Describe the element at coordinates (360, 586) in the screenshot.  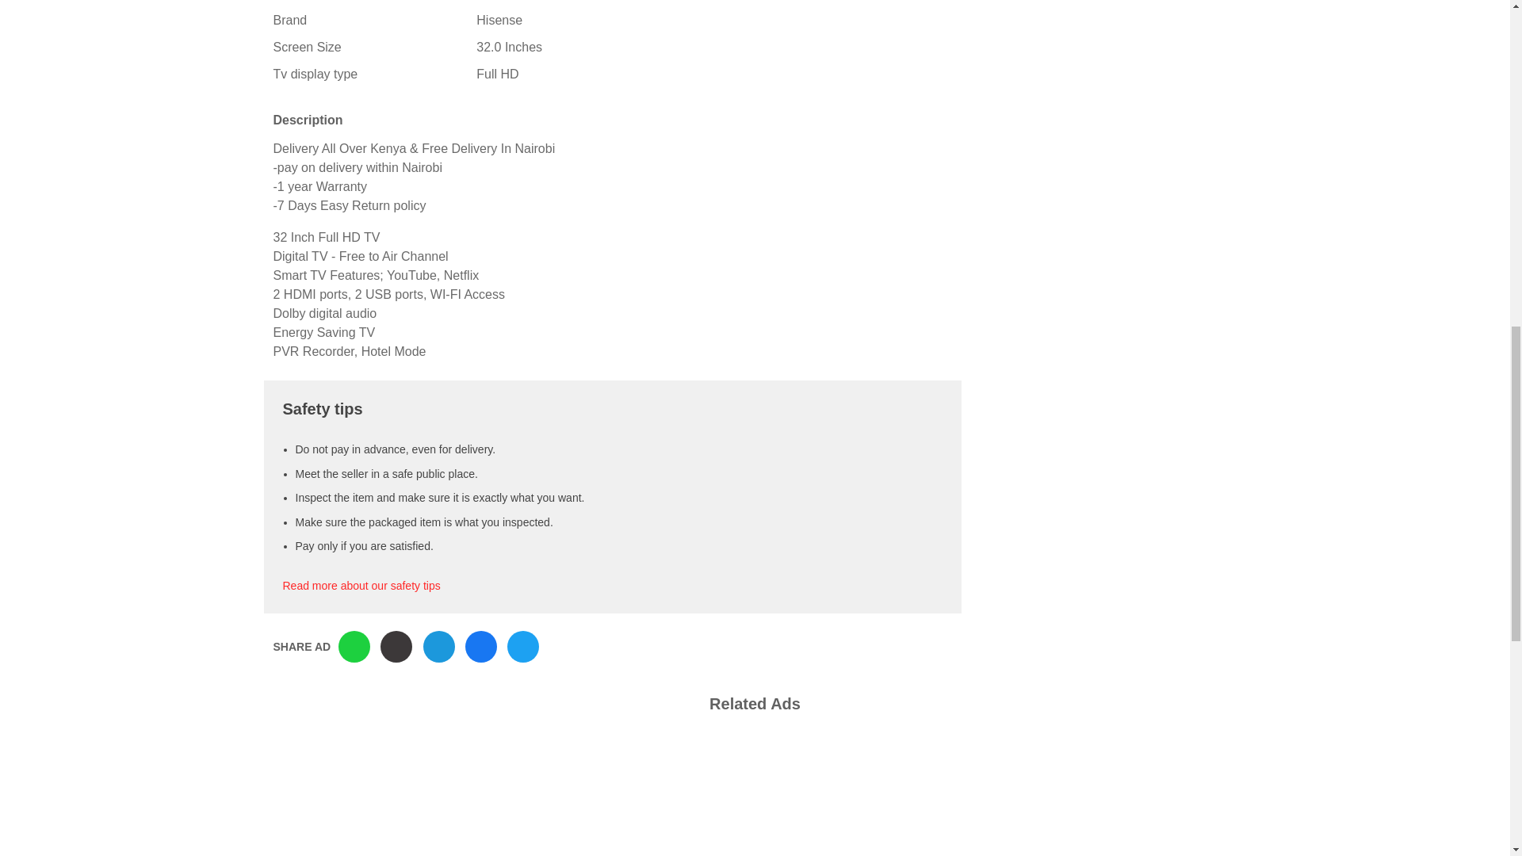
I see `Read more about our safety tips` at that location.